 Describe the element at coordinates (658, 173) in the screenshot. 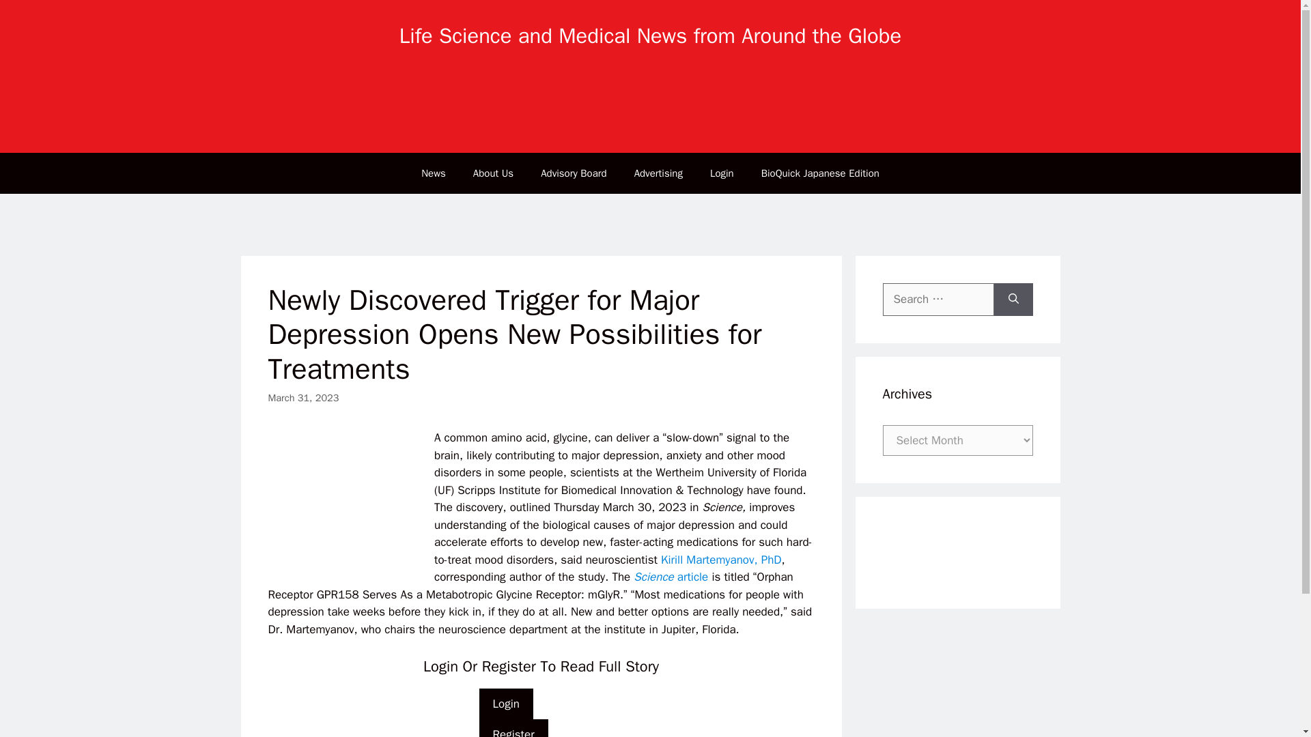

I see `Advertising` at that location.